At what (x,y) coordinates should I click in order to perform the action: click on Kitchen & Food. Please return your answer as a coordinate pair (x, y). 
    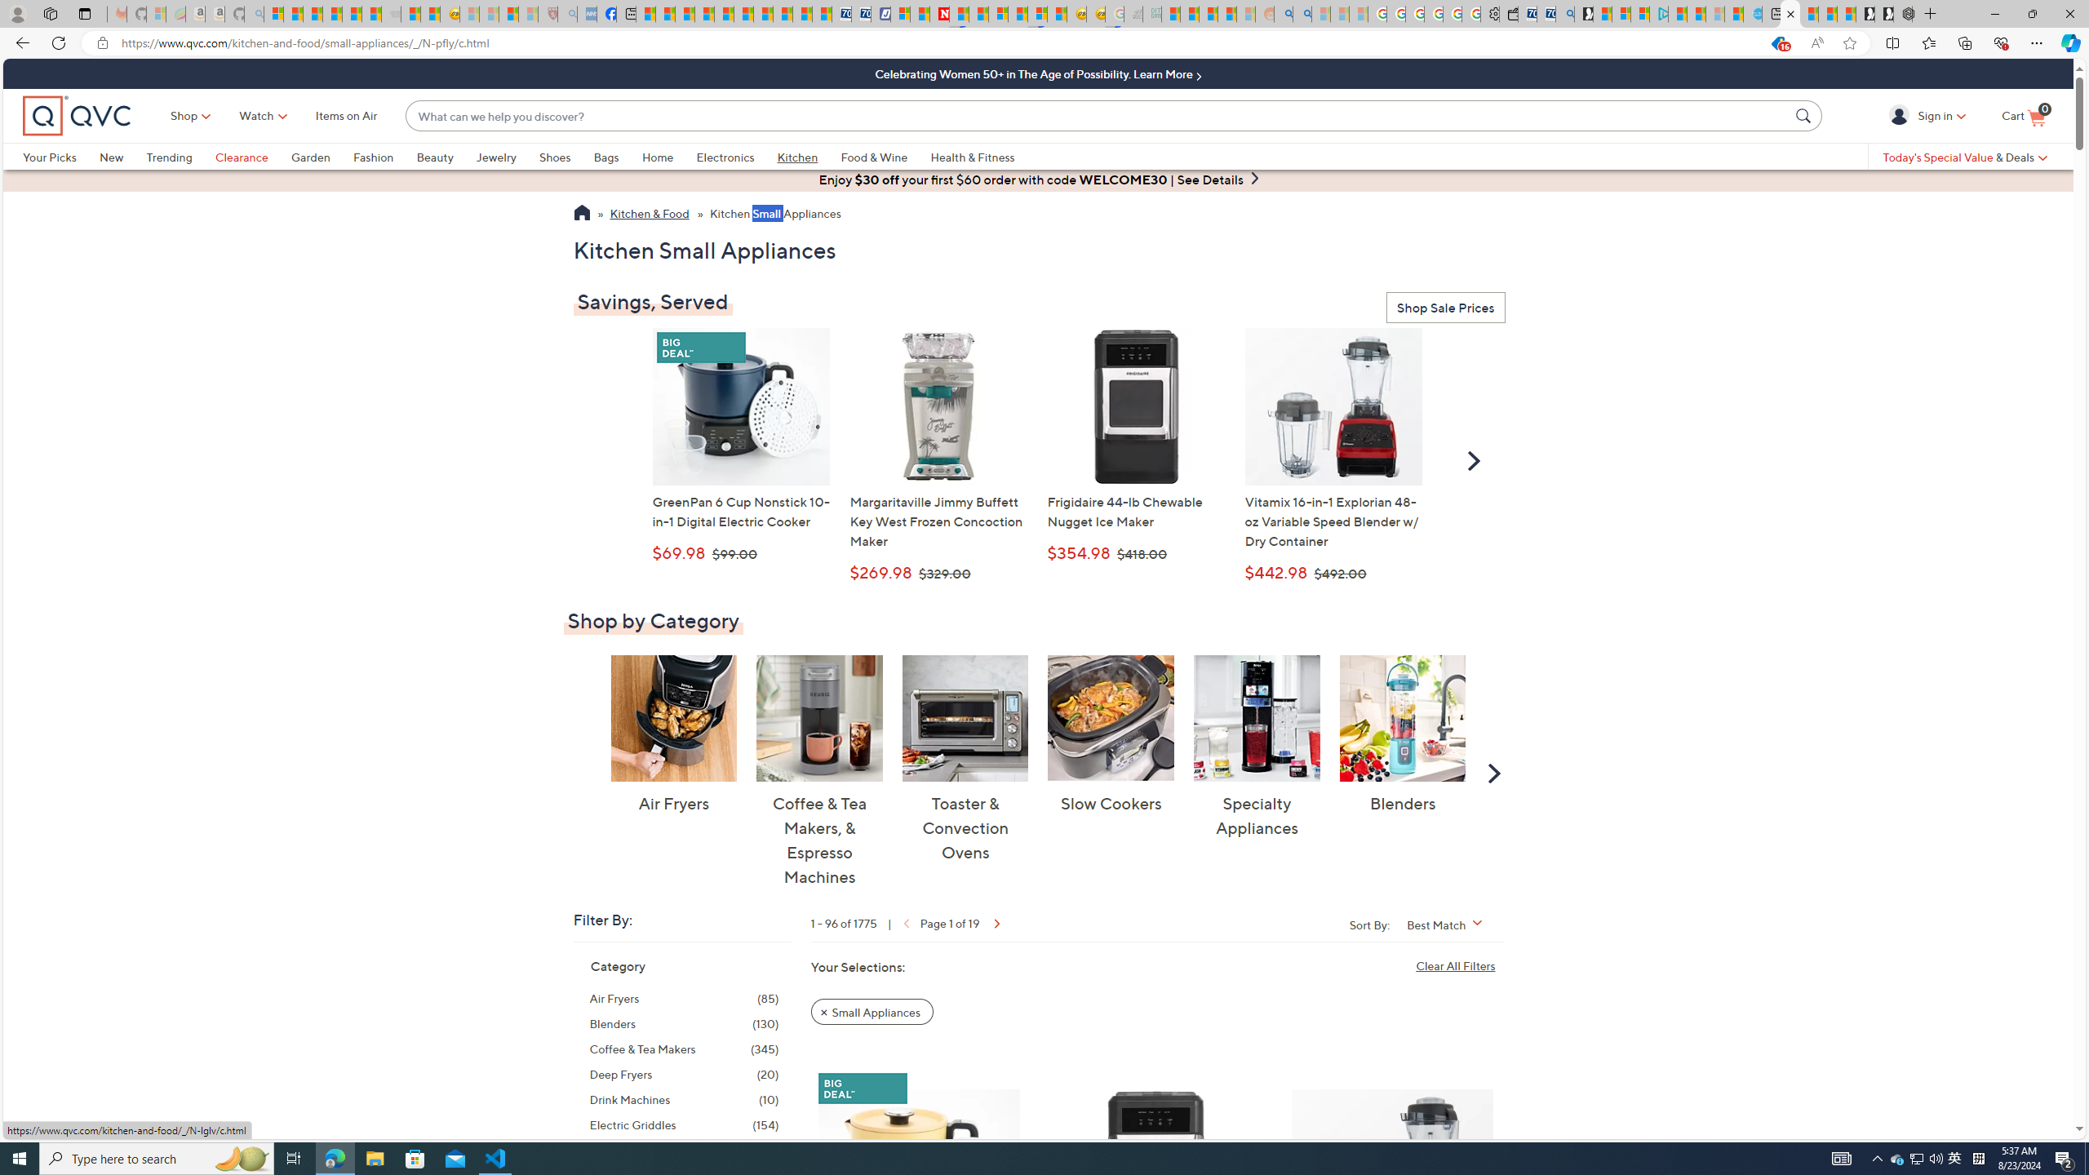
    Looking at the image, I should click on (650, 215).